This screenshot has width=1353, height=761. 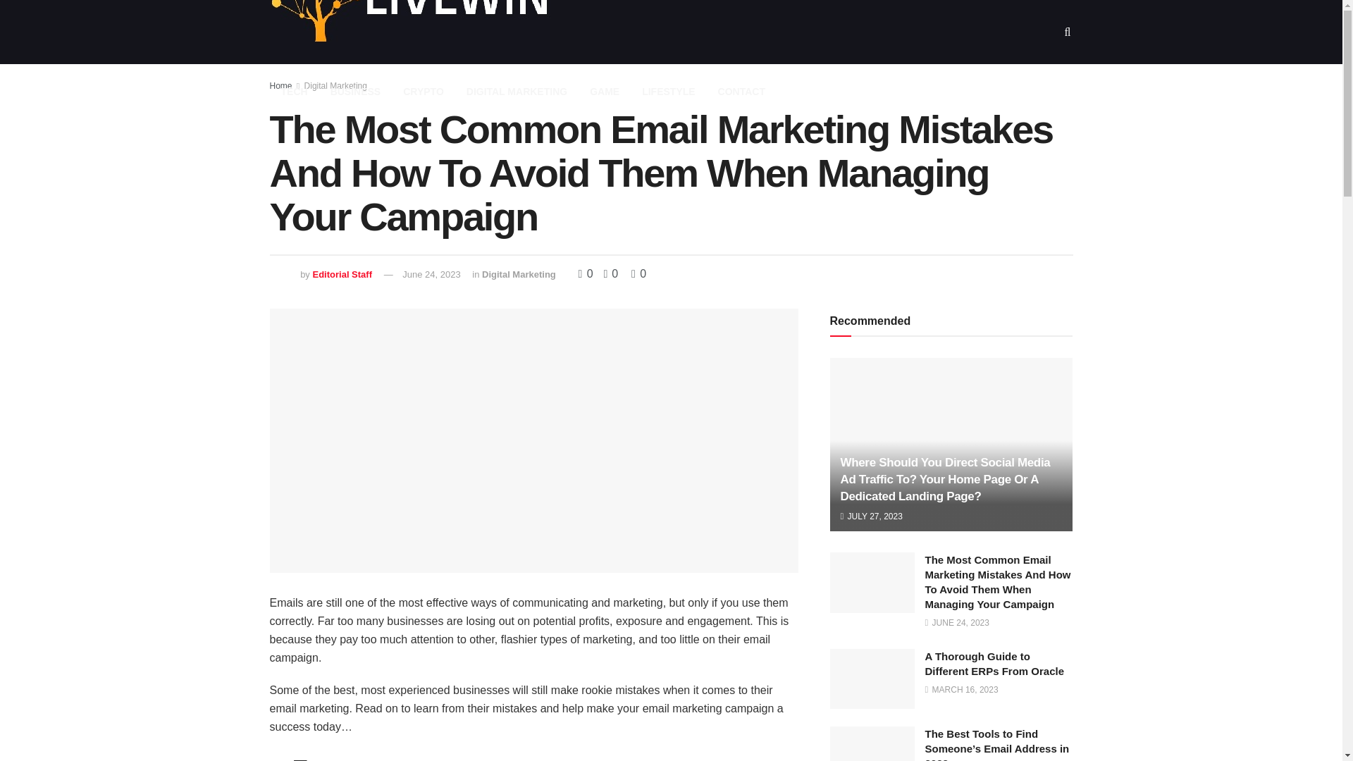 What do you see at coordinates (741, 92) in the screenshot?
I see `CONTACT` at bounding box center [741, 92].